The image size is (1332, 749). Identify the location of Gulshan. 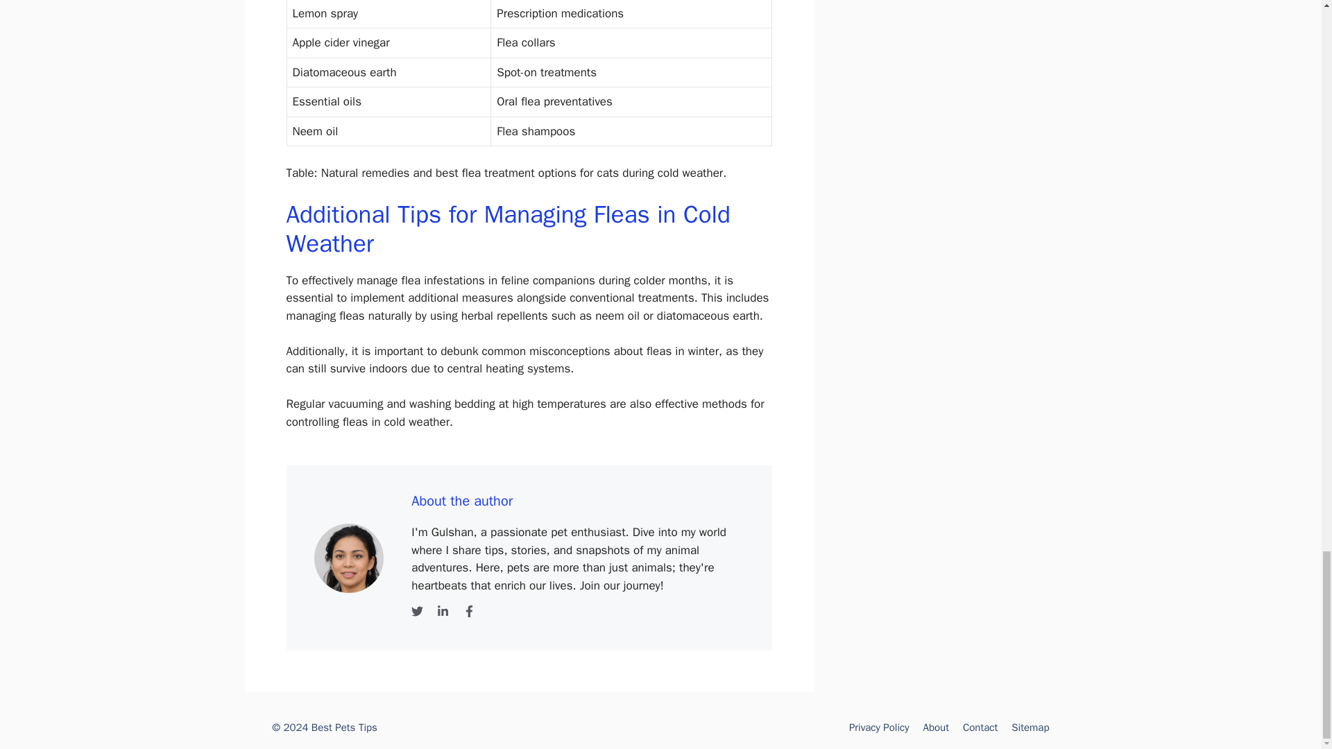
(348, 558).